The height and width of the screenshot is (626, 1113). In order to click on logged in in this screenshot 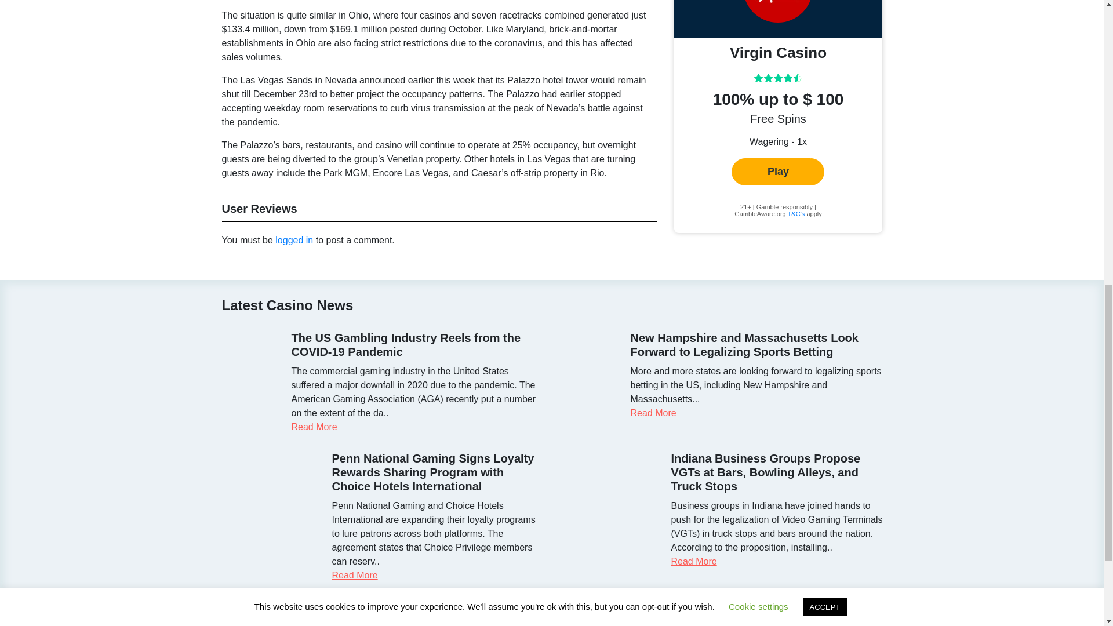, I will do `click(293, 240)`.